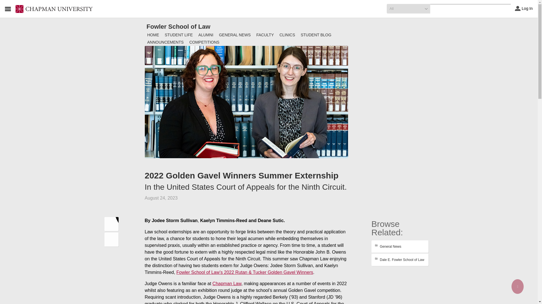  I want to click on Chapman University Website Home Page, so click(54, 9).